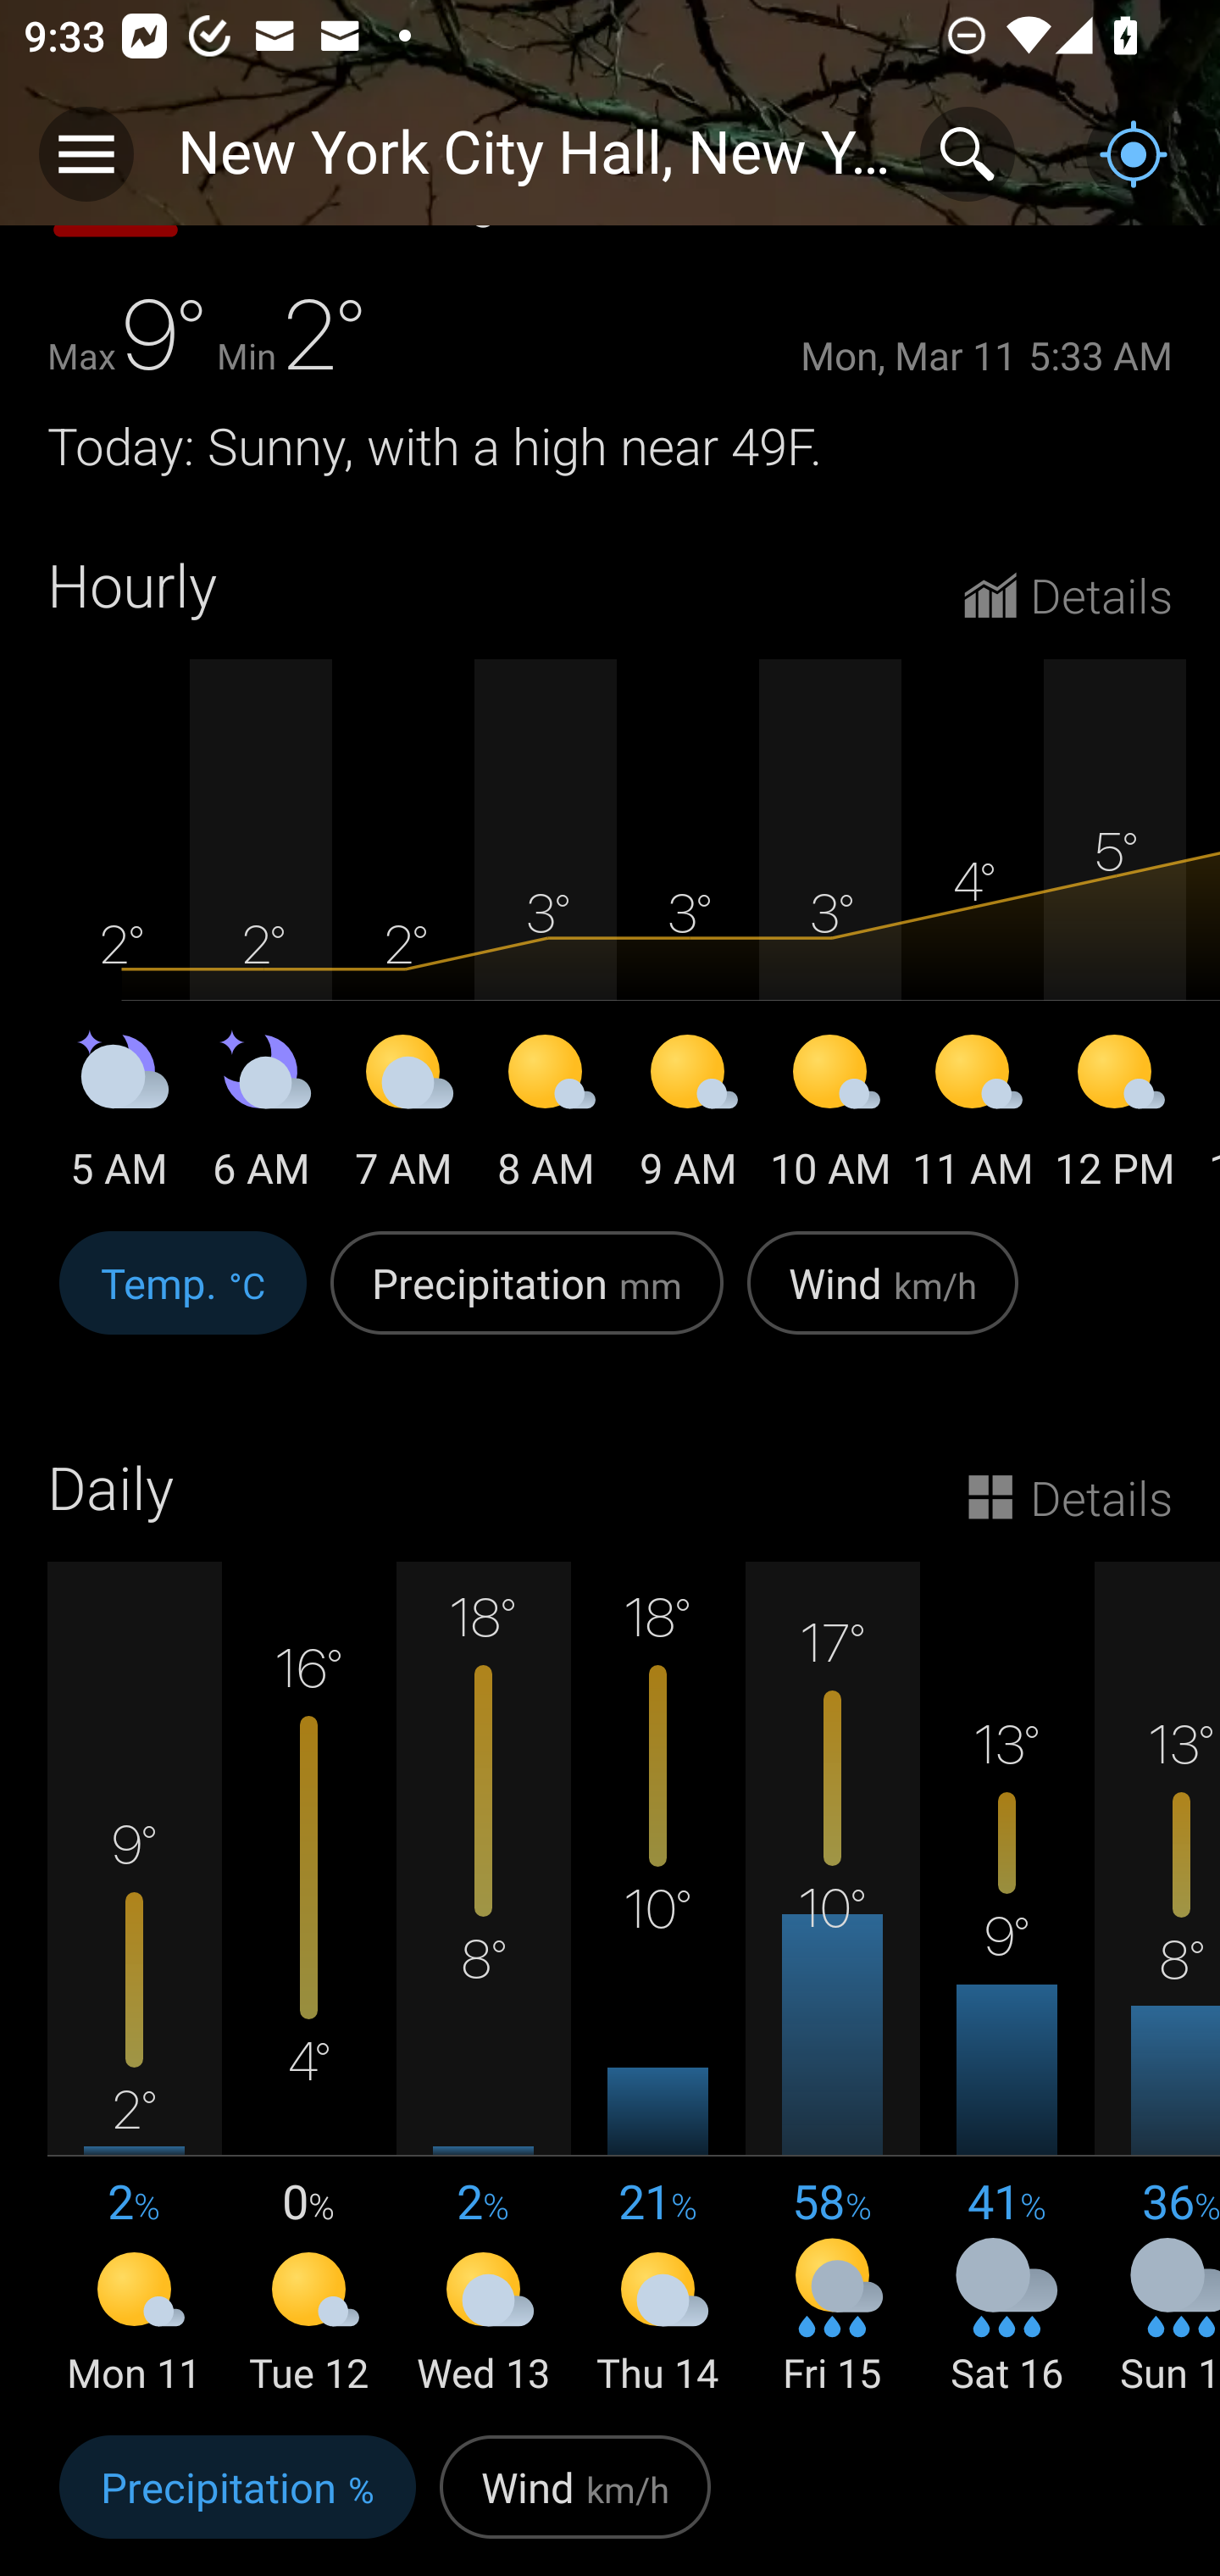 The height and width of the screenshot is (2576, 1220). Describe the element at coordinates (883, 1300) in the screenshot. I see `Wind km/h` at that location.